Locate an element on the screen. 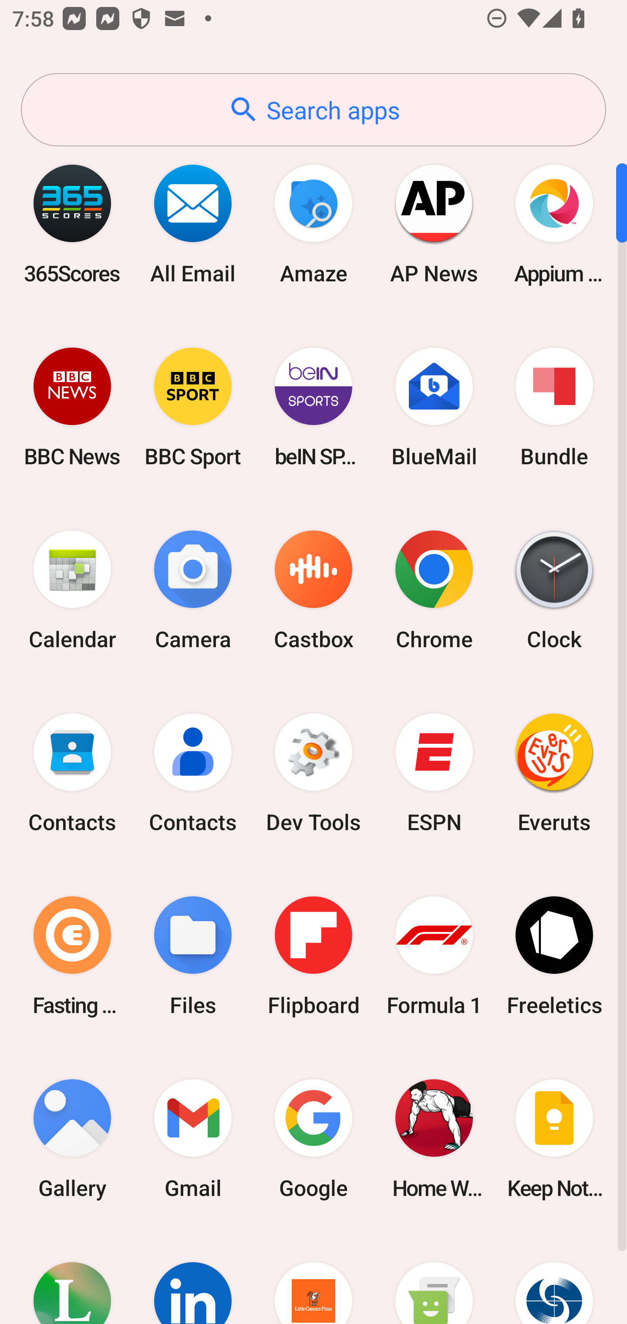  Calendar is located at coordinates (72, 591).